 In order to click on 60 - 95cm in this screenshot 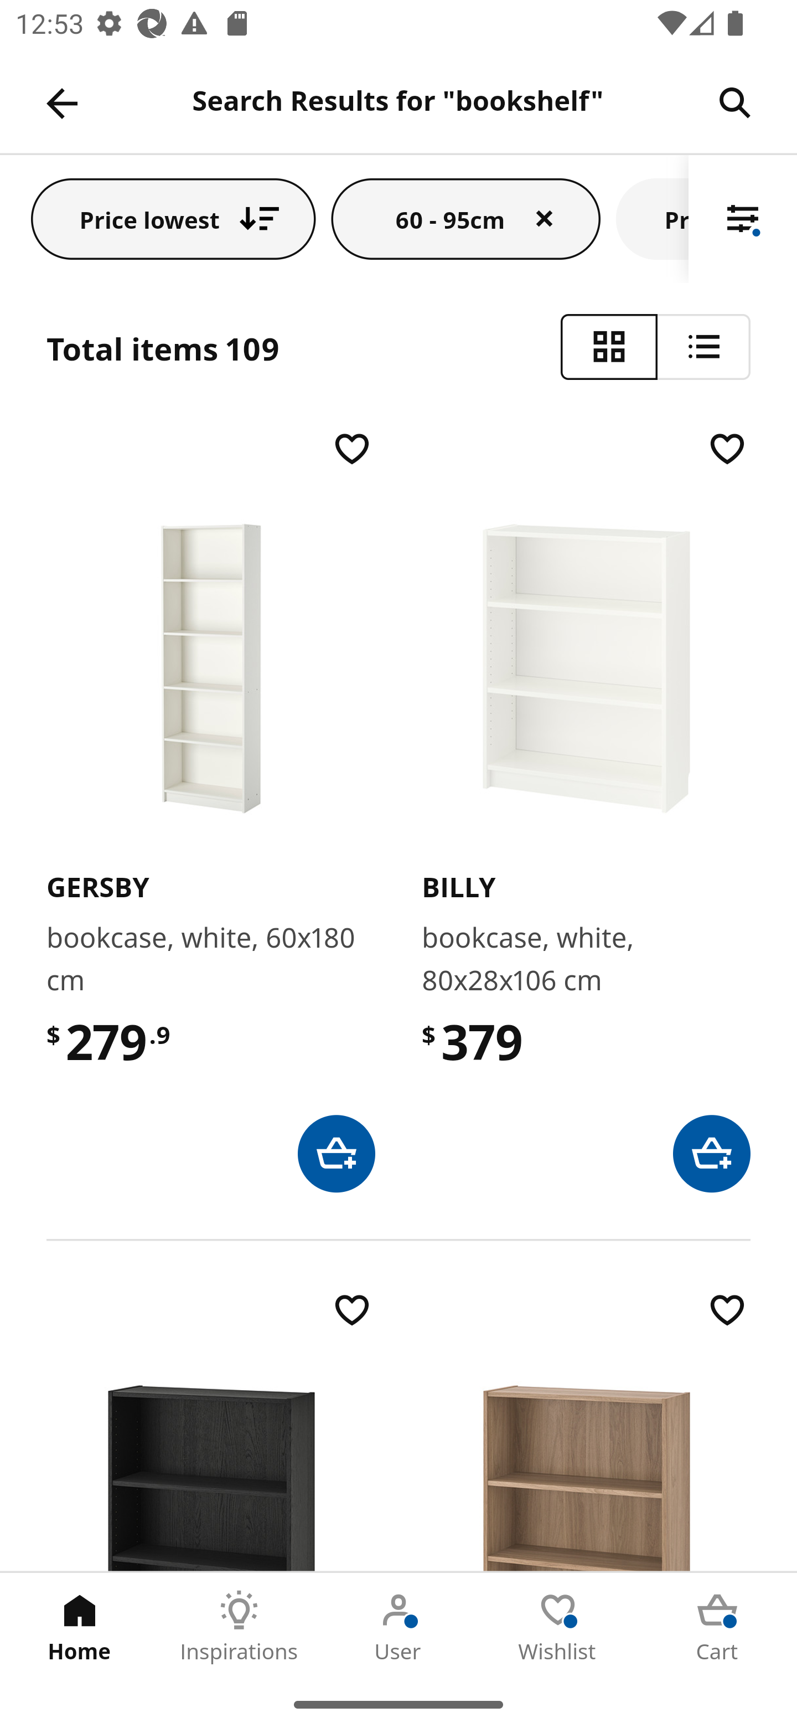, I will do `click(466, 218)`.